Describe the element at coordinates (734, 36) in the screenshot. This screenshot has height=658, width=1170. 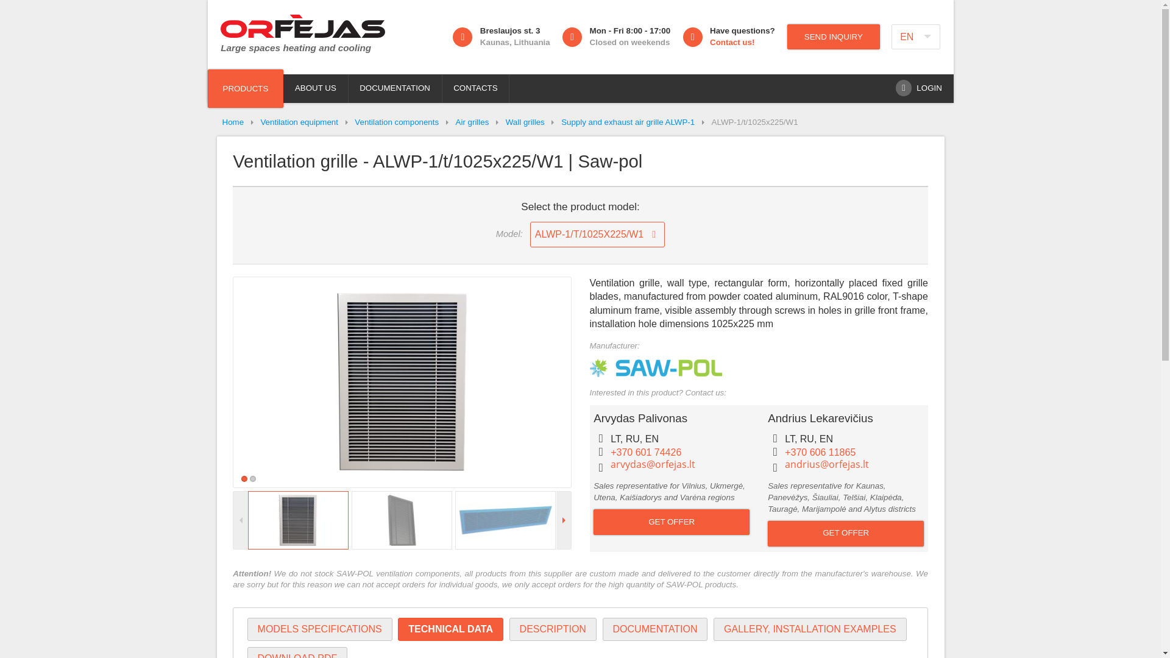
I see `PRODUCTS` at that location.